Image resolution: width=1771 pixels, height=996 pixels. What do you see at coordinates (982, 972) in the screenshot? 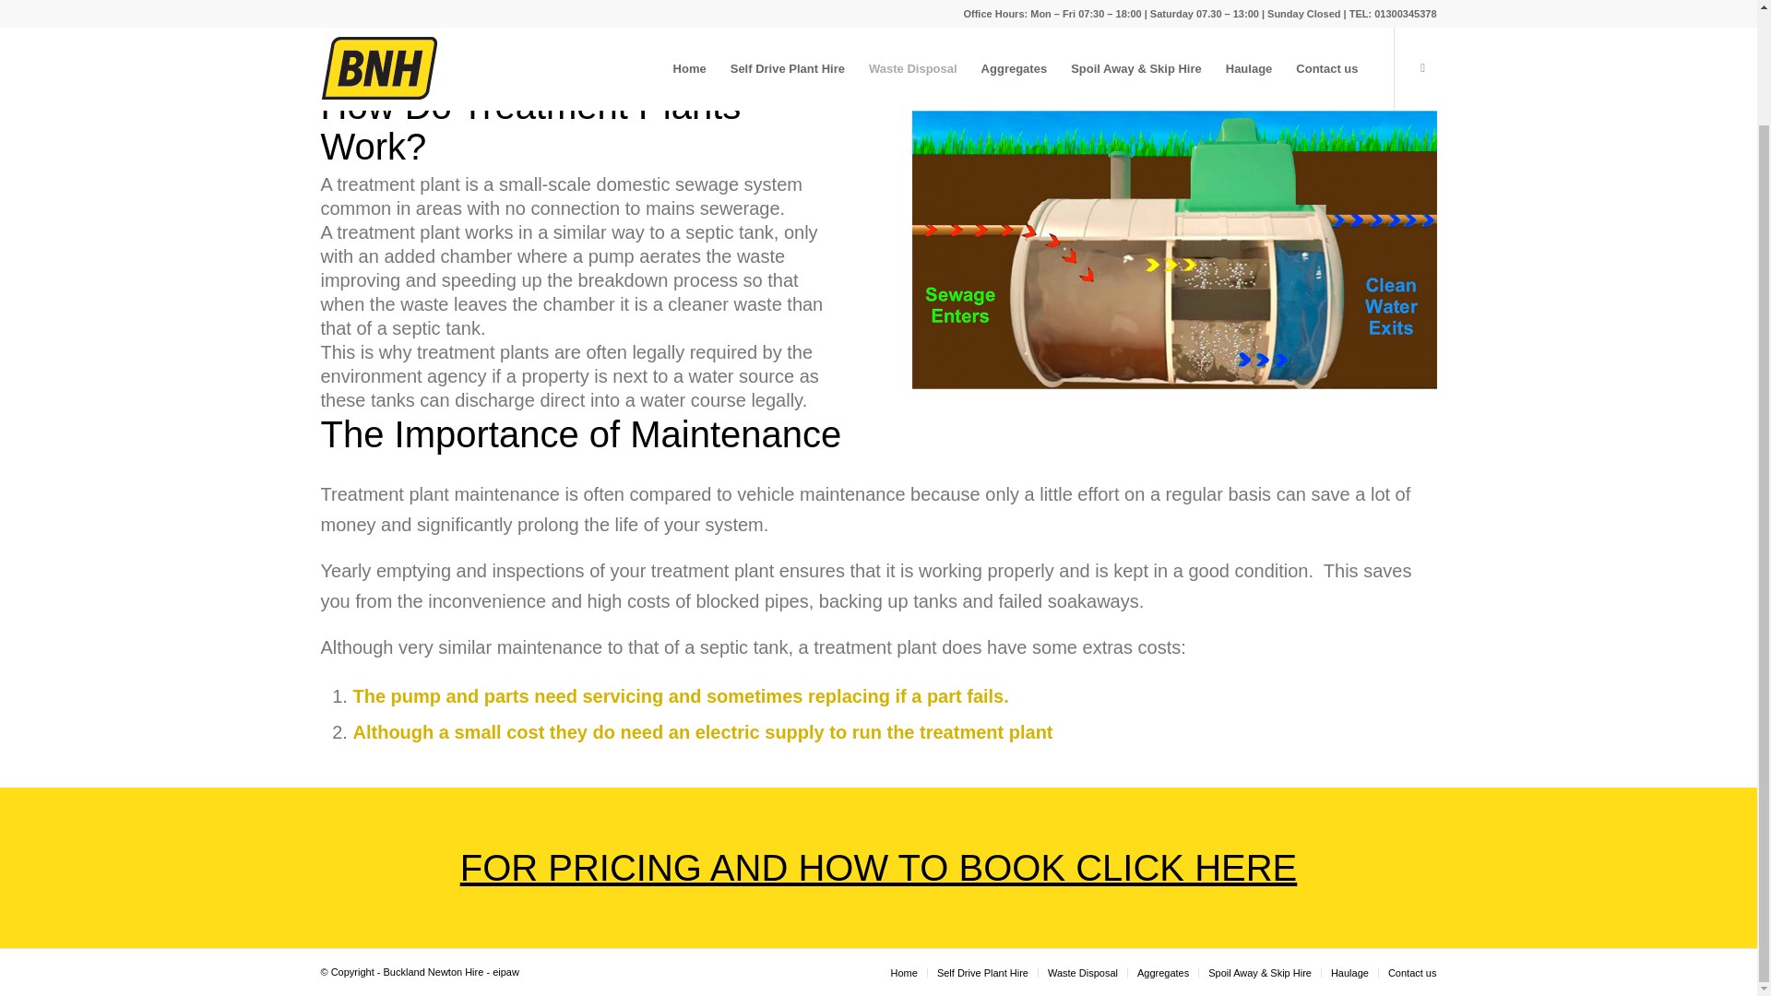
I see `Self Drive Plant Hire` at bounding box center [982, 972].